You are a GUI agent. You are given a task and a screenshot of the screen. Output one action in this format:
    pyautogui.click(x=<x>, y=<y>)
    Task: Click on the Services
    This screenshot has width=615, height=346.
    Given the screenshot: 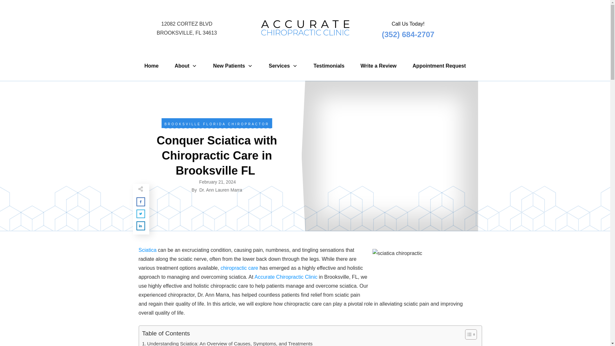 What is the action you would take?
    pyautogui.click(x=329, y=66)
    